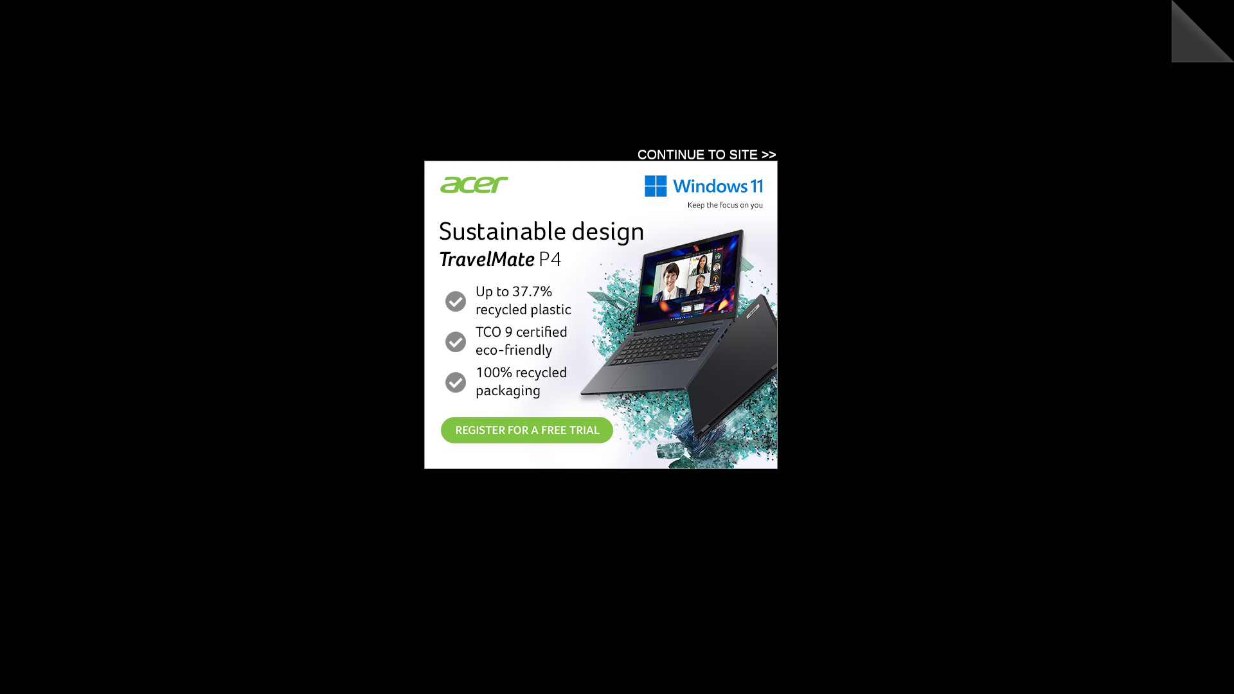  What do you see at coordinates (369, 299) in the screenshot?
I see `Categories` at bounding box center [369, 299].